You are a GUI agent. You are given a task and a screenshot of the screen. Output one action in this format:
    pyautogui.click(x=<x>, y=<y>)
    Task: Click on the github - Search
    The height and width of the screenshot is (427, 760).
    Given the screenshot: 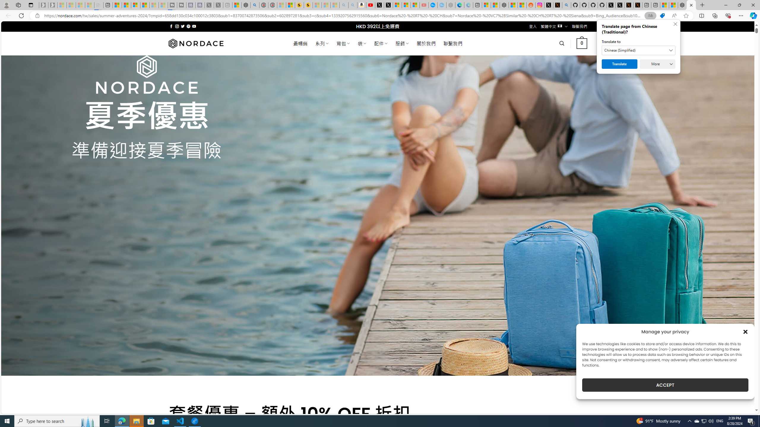 What is the action you would take?
    pyautogui.click(x=566, y=5)
    